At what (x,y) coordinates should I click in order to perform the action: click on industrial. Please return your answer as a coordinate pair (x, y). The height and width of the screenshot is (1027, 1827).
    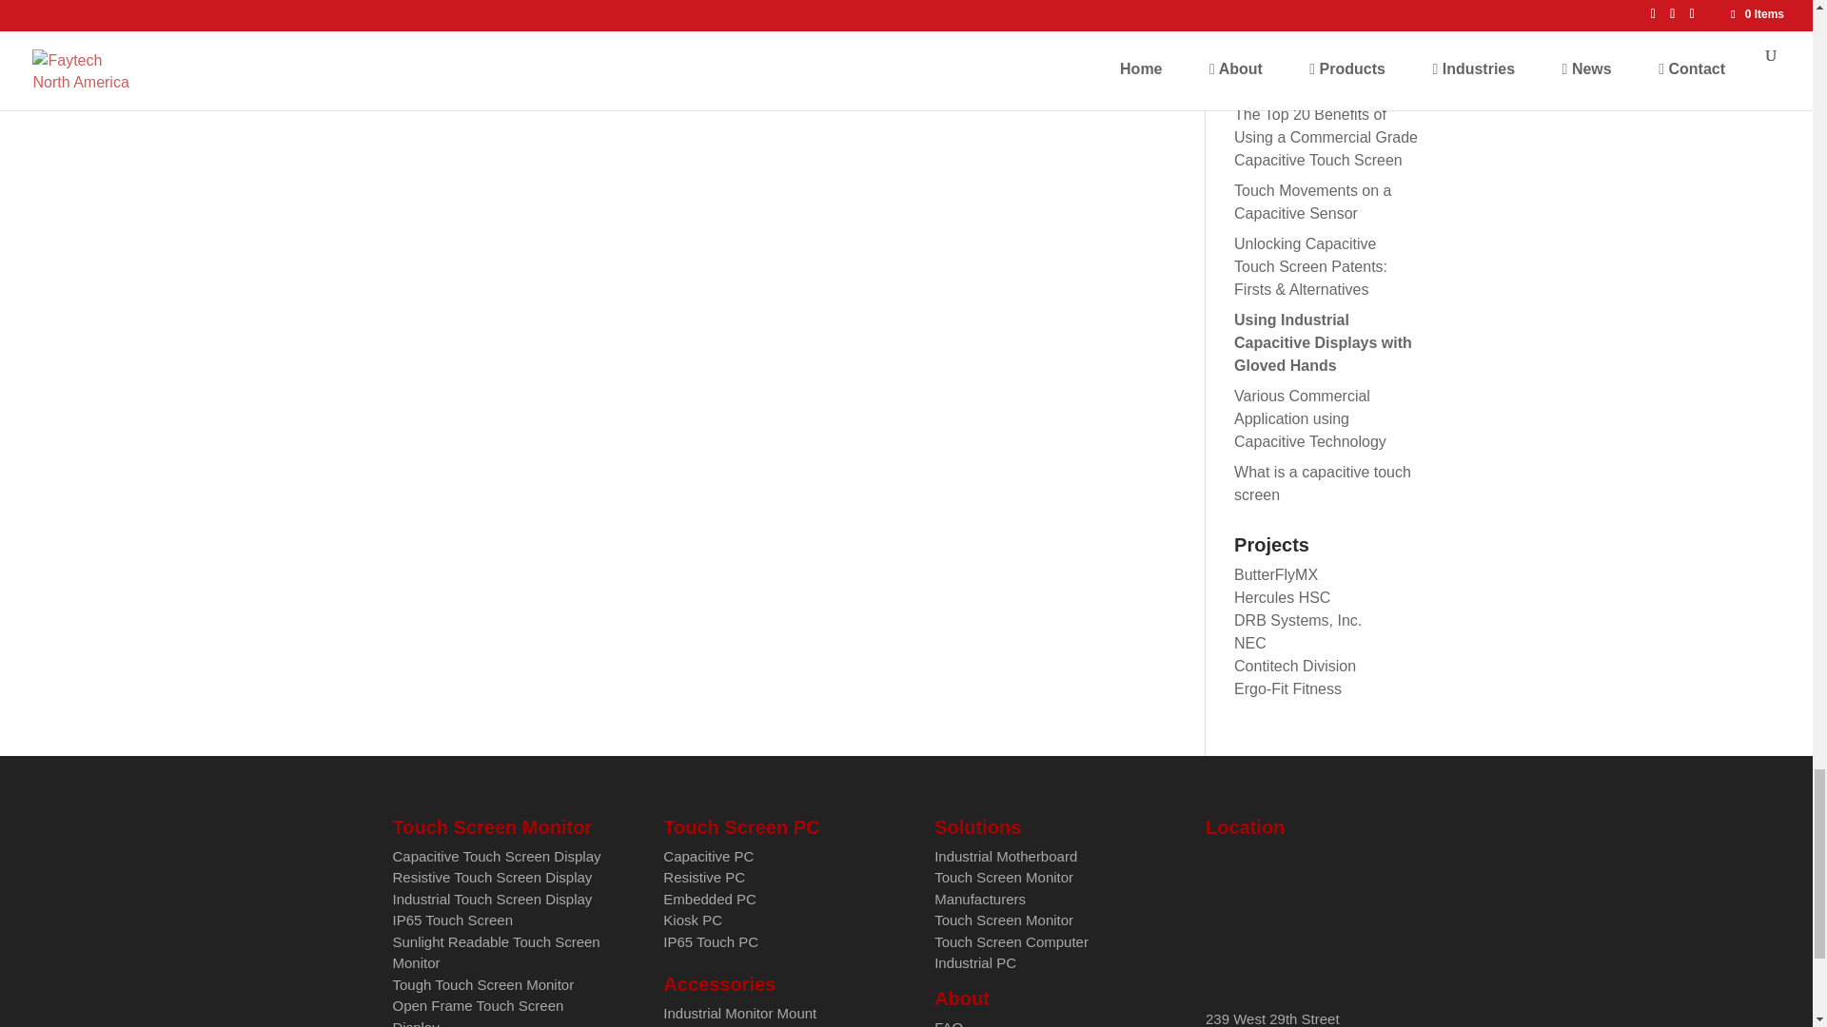
    Looking at the image, I should click on (492, 899).